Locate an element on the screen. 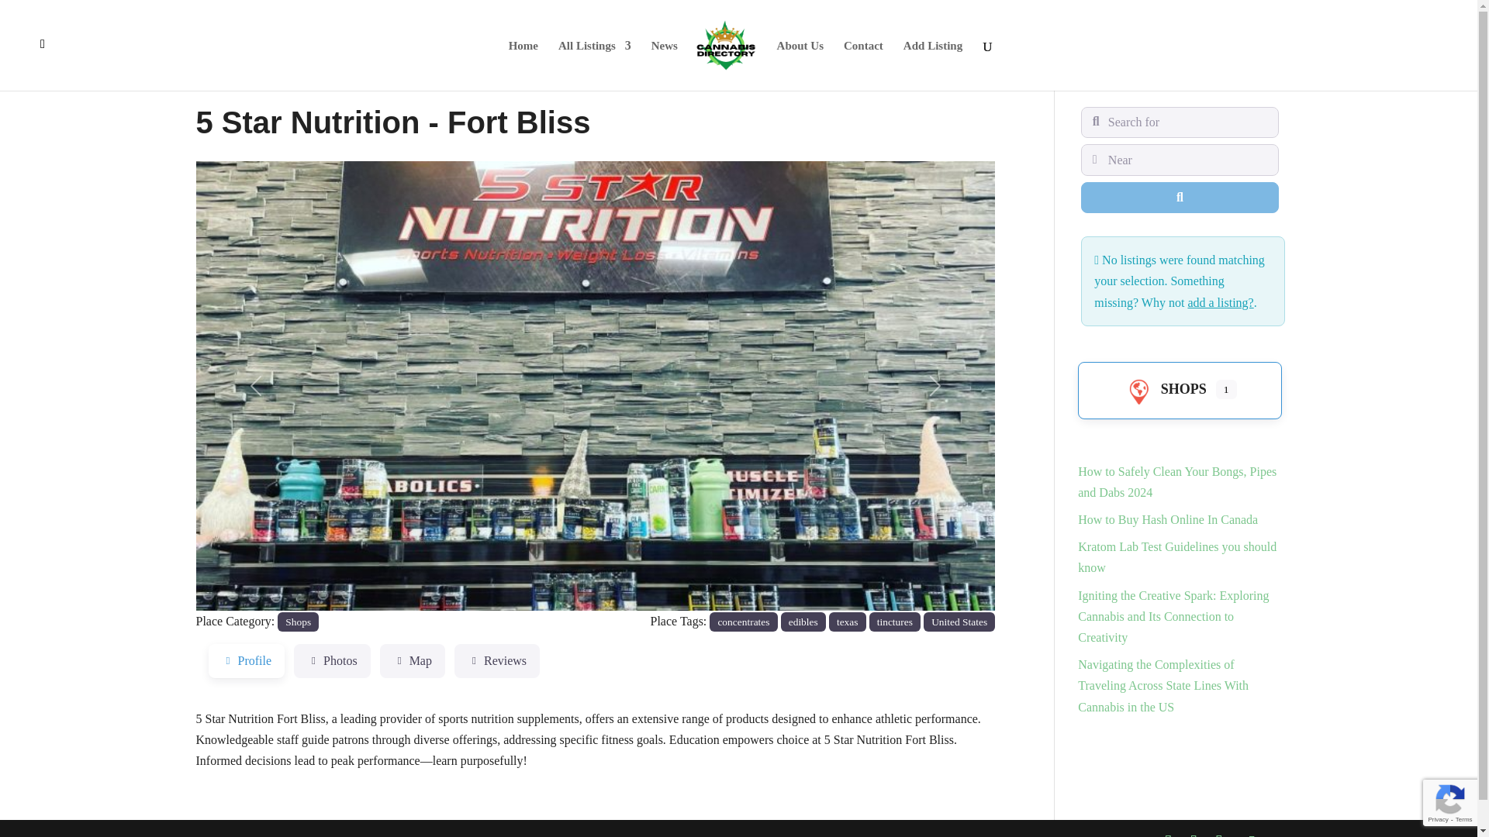 The image size is (1489, 837). Reviews is located at coordinates (496, 660).